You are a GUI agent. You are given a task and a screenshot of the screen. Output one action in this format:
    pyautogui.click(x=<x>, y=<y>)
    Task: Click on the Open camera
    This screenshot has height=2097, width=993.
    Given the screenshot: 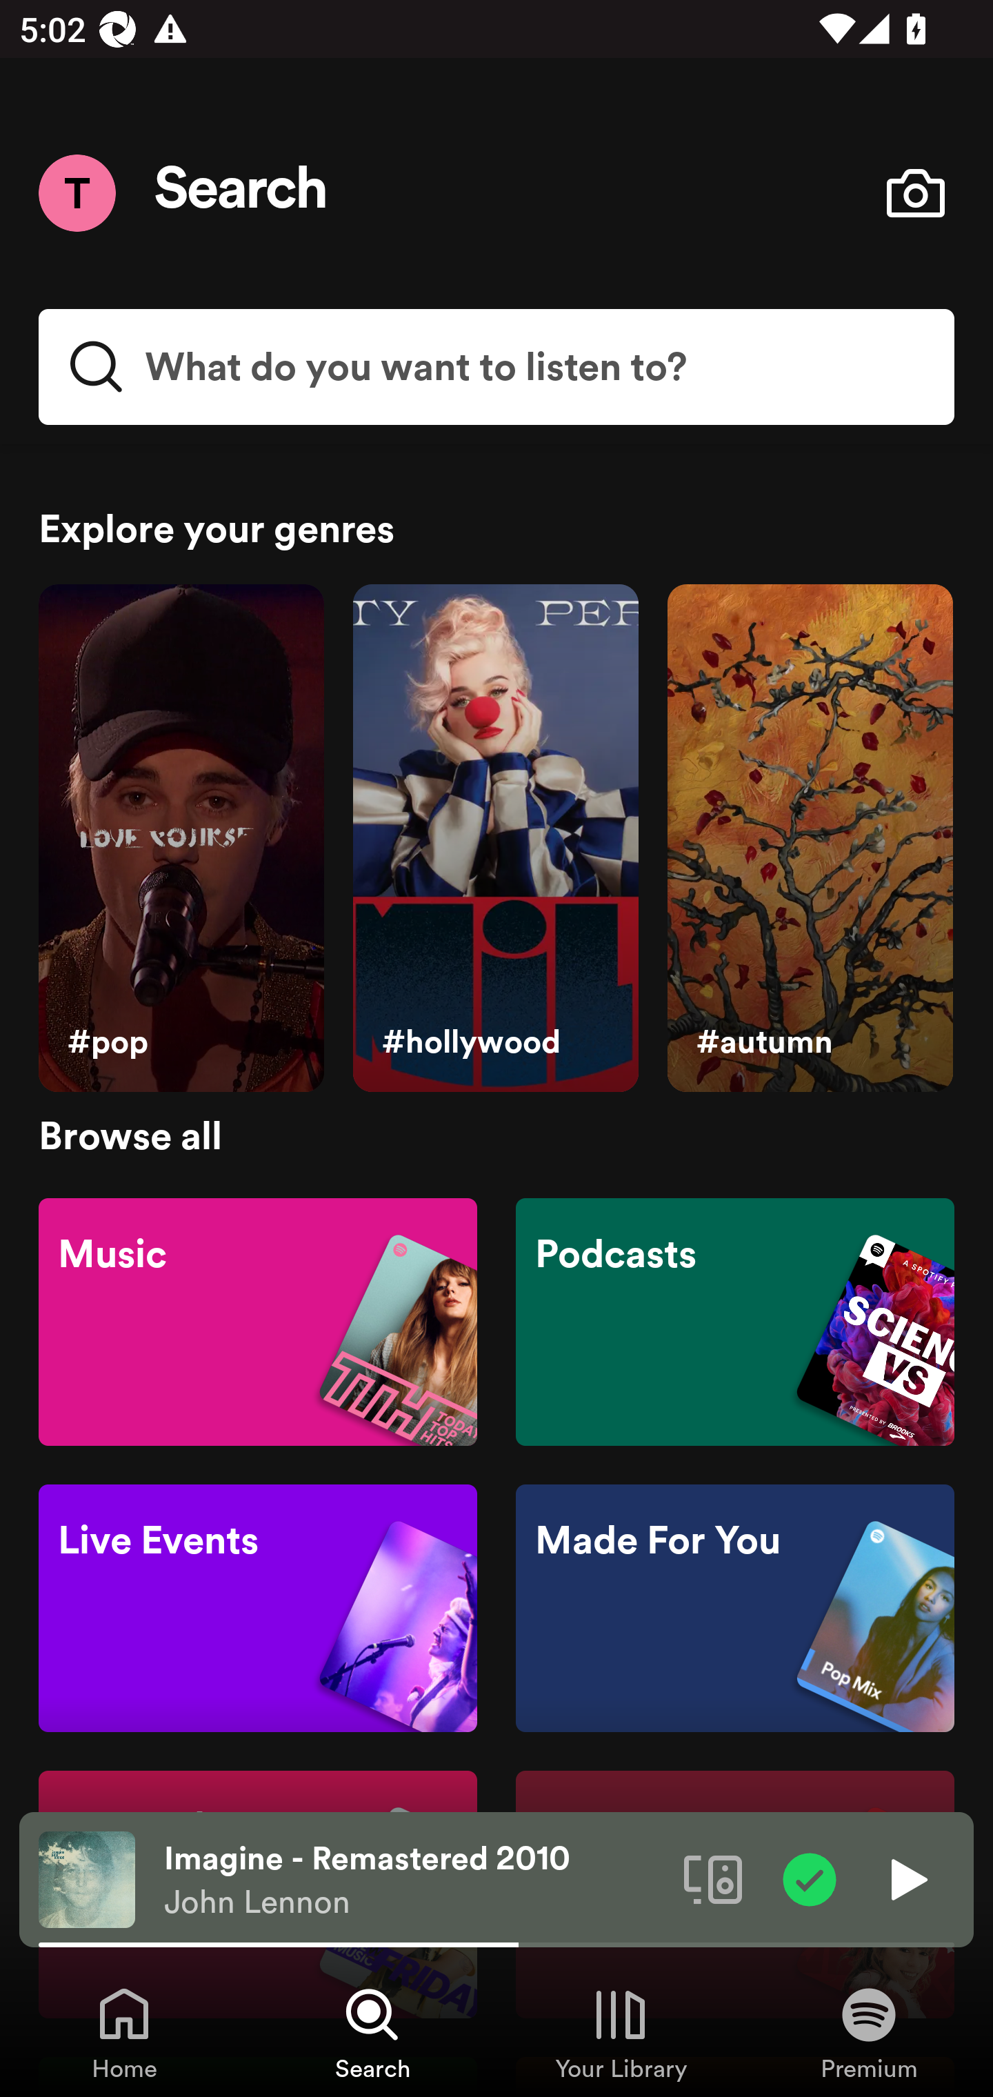 What is the action you would take?
    pyautogui.click(x=915, y=193)
    